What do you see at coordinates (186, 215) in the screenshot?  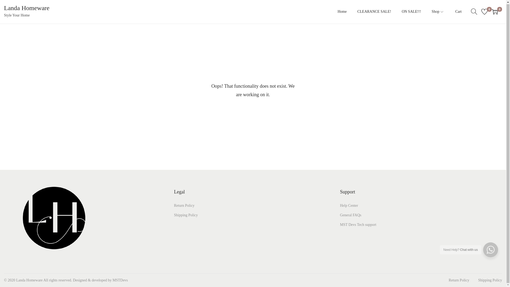 I see `Shipping Policy` at bounding box center [186, 215].